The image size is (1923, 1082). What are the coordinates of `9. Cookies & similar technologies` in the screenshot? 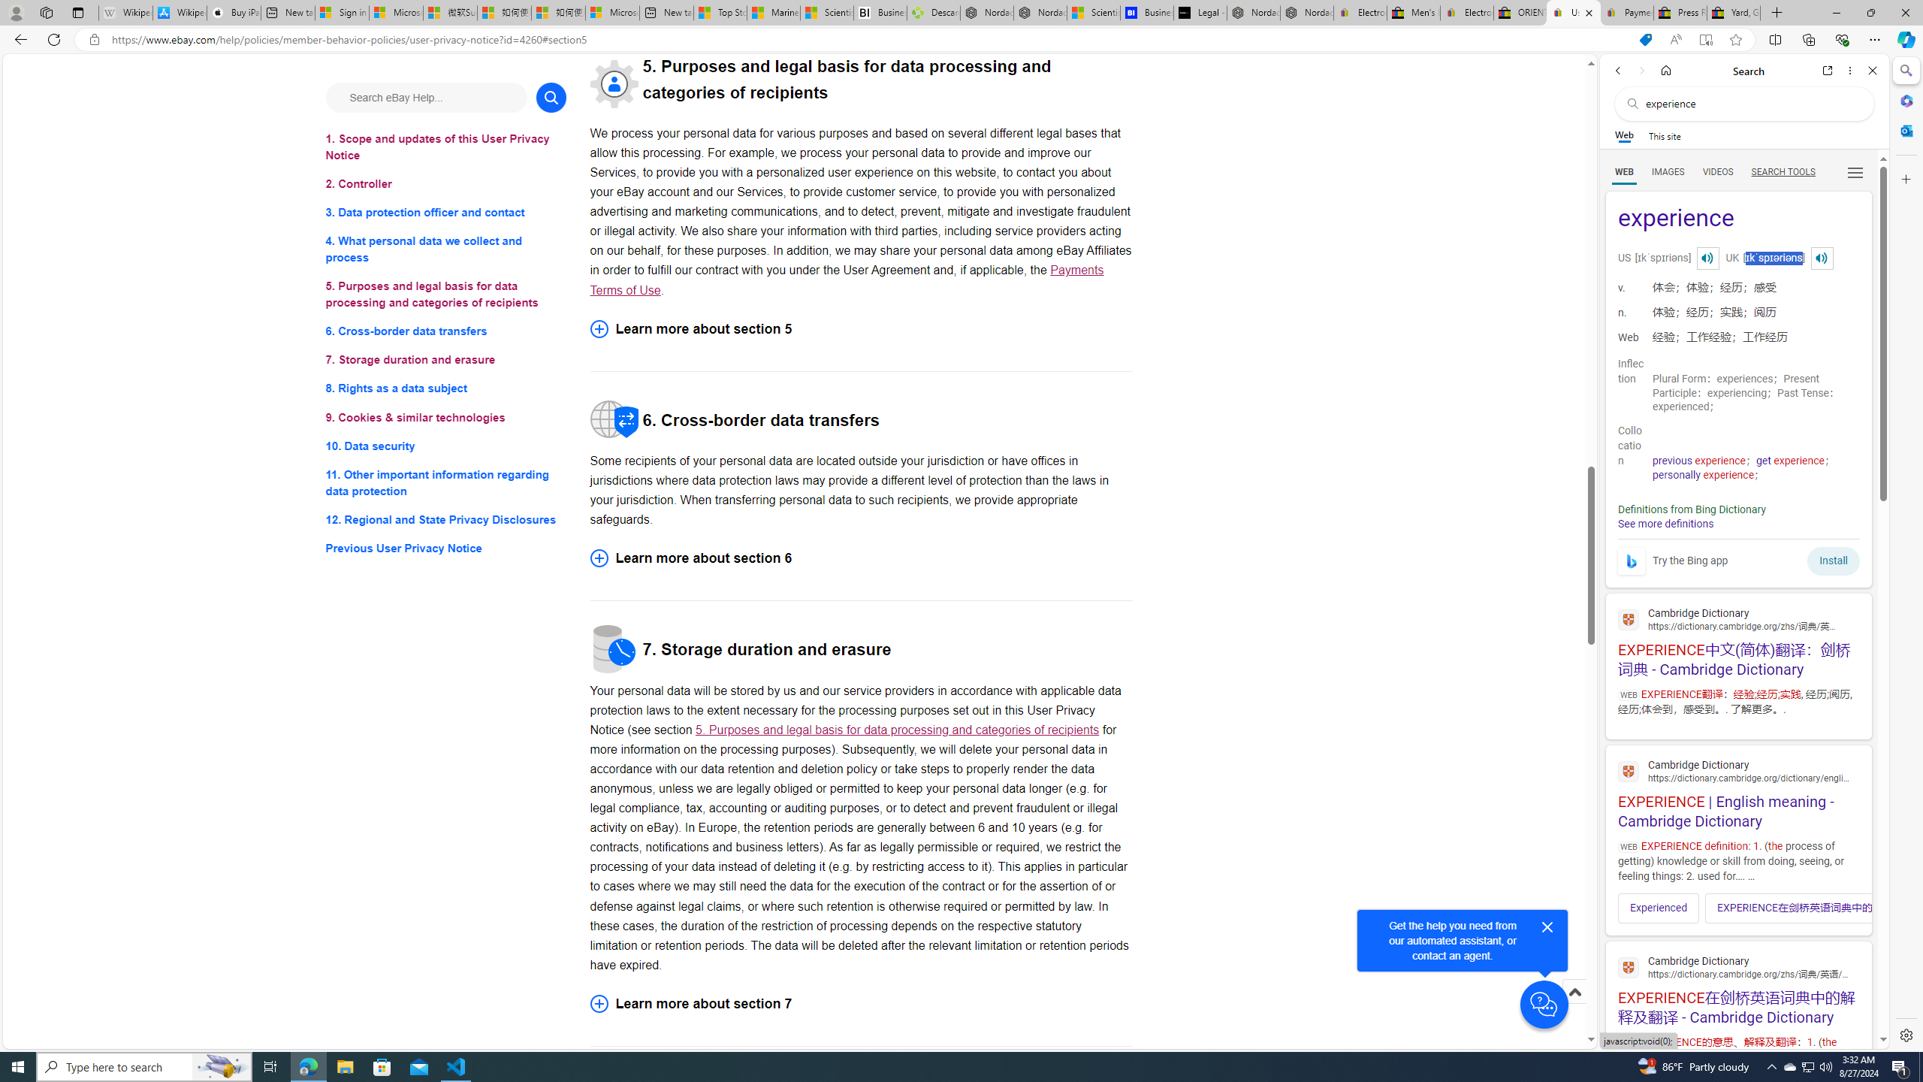 It's located at (446, 418).